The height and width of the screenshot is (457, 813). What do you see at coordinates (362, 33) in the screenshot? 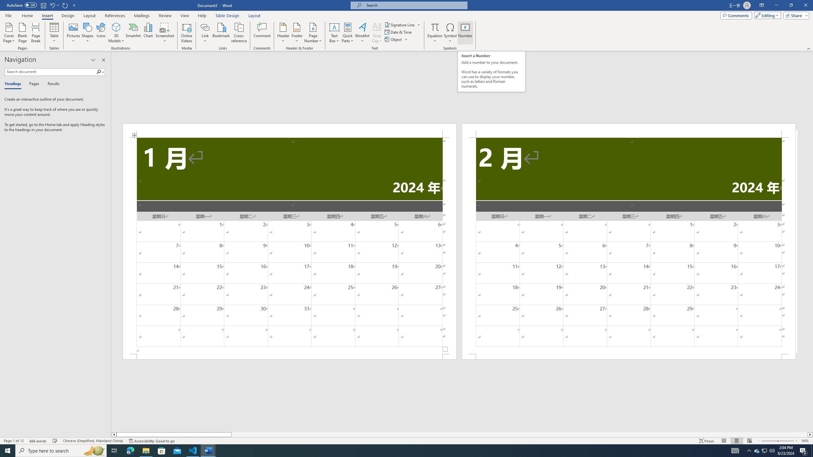
I see `WordArt` at bounding box center [362, 33].